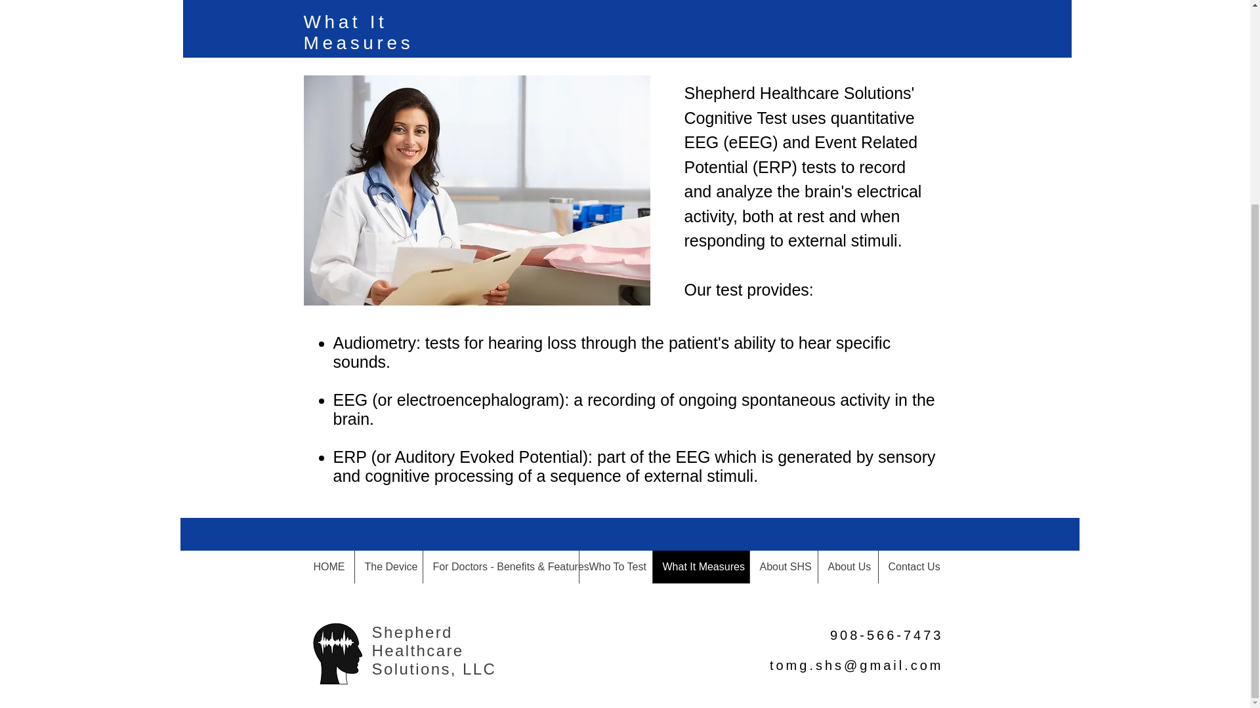  Describe the element at coordinates (784, 566) in the screenshot. I see `About SHS` at that location.